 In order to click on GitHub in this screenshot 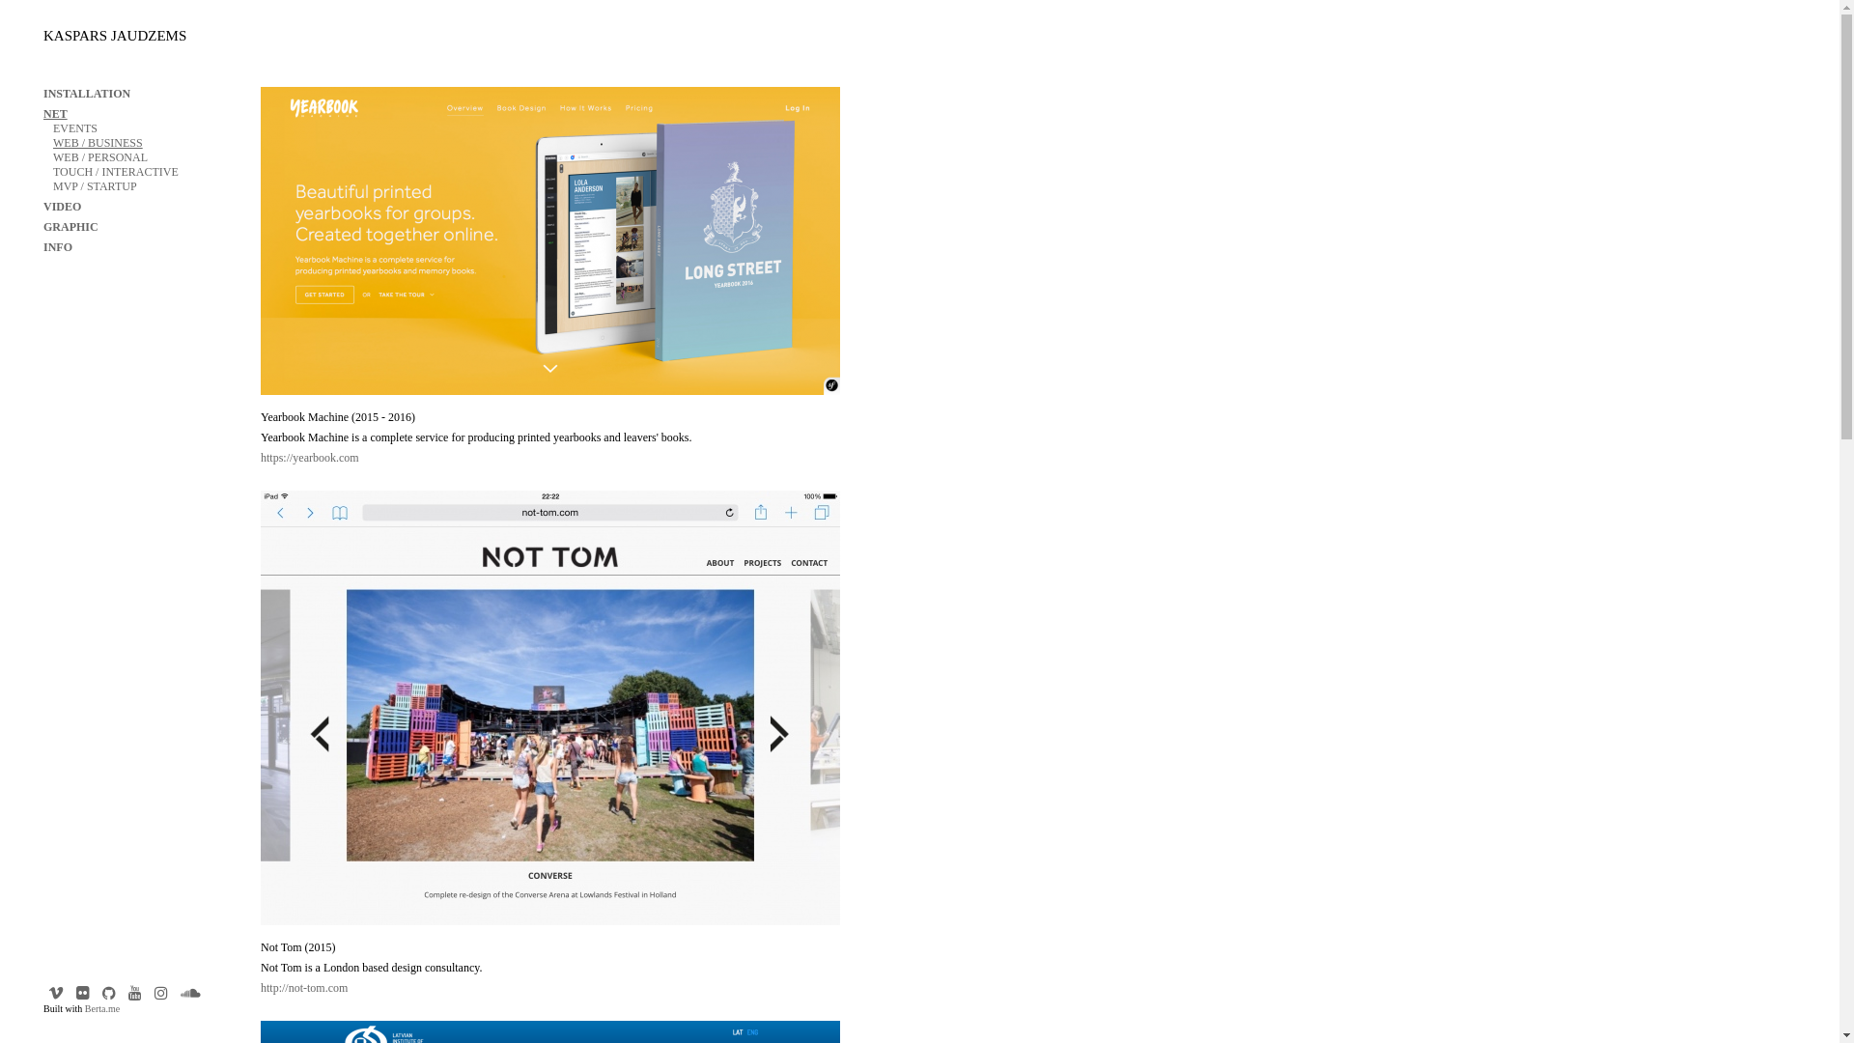, I will do `click(109, 993)`.